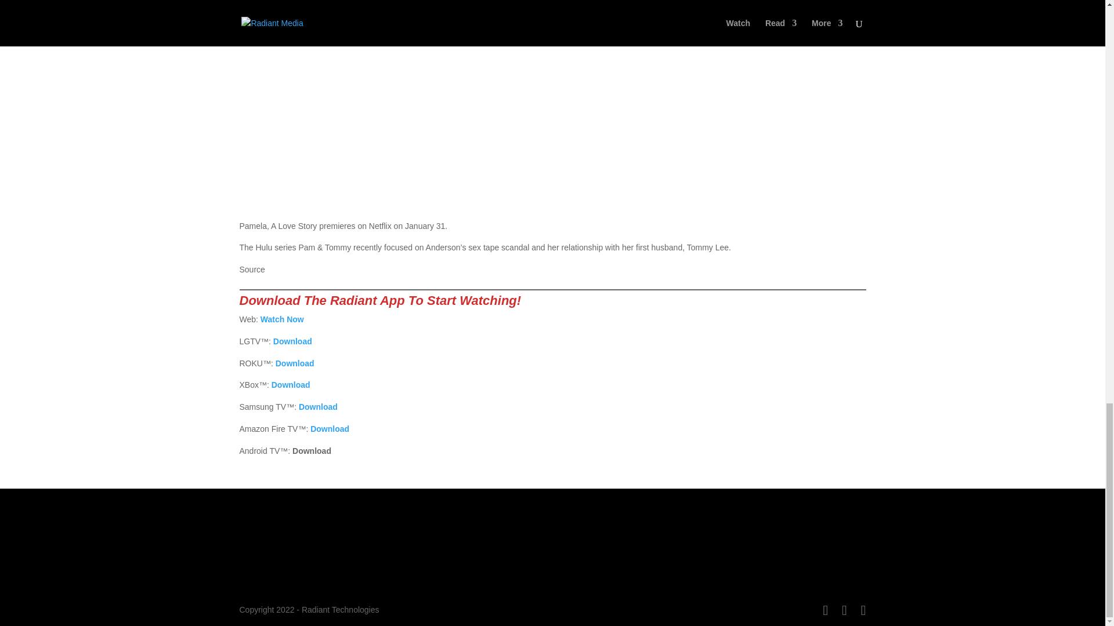 This screenshot has width=1114, height=626. Describe the element at coordinates (292, 341) in the screenshot. I see `Download` at that location.